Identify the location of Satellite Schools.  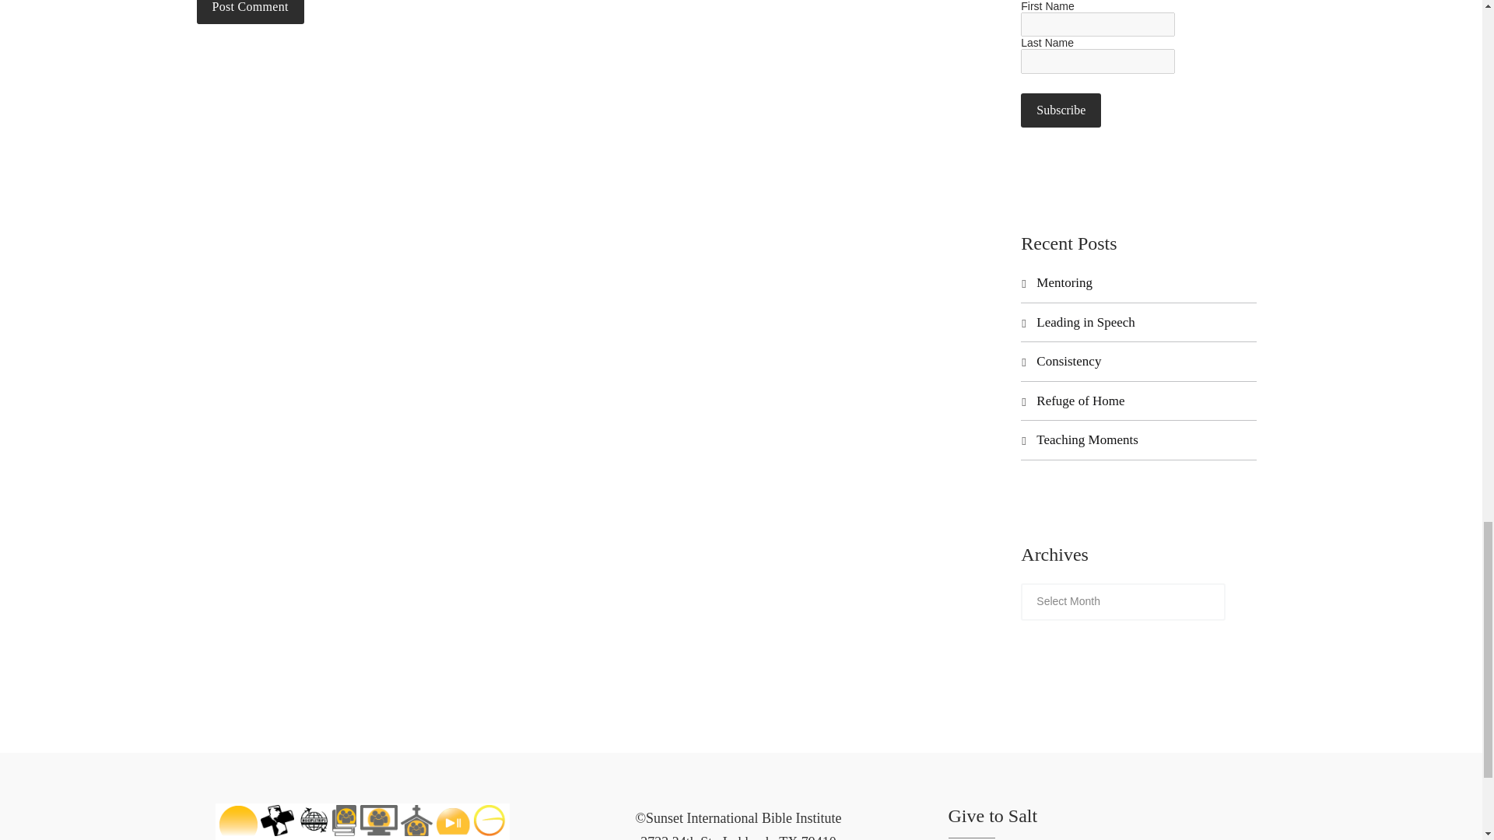
(416, 820).